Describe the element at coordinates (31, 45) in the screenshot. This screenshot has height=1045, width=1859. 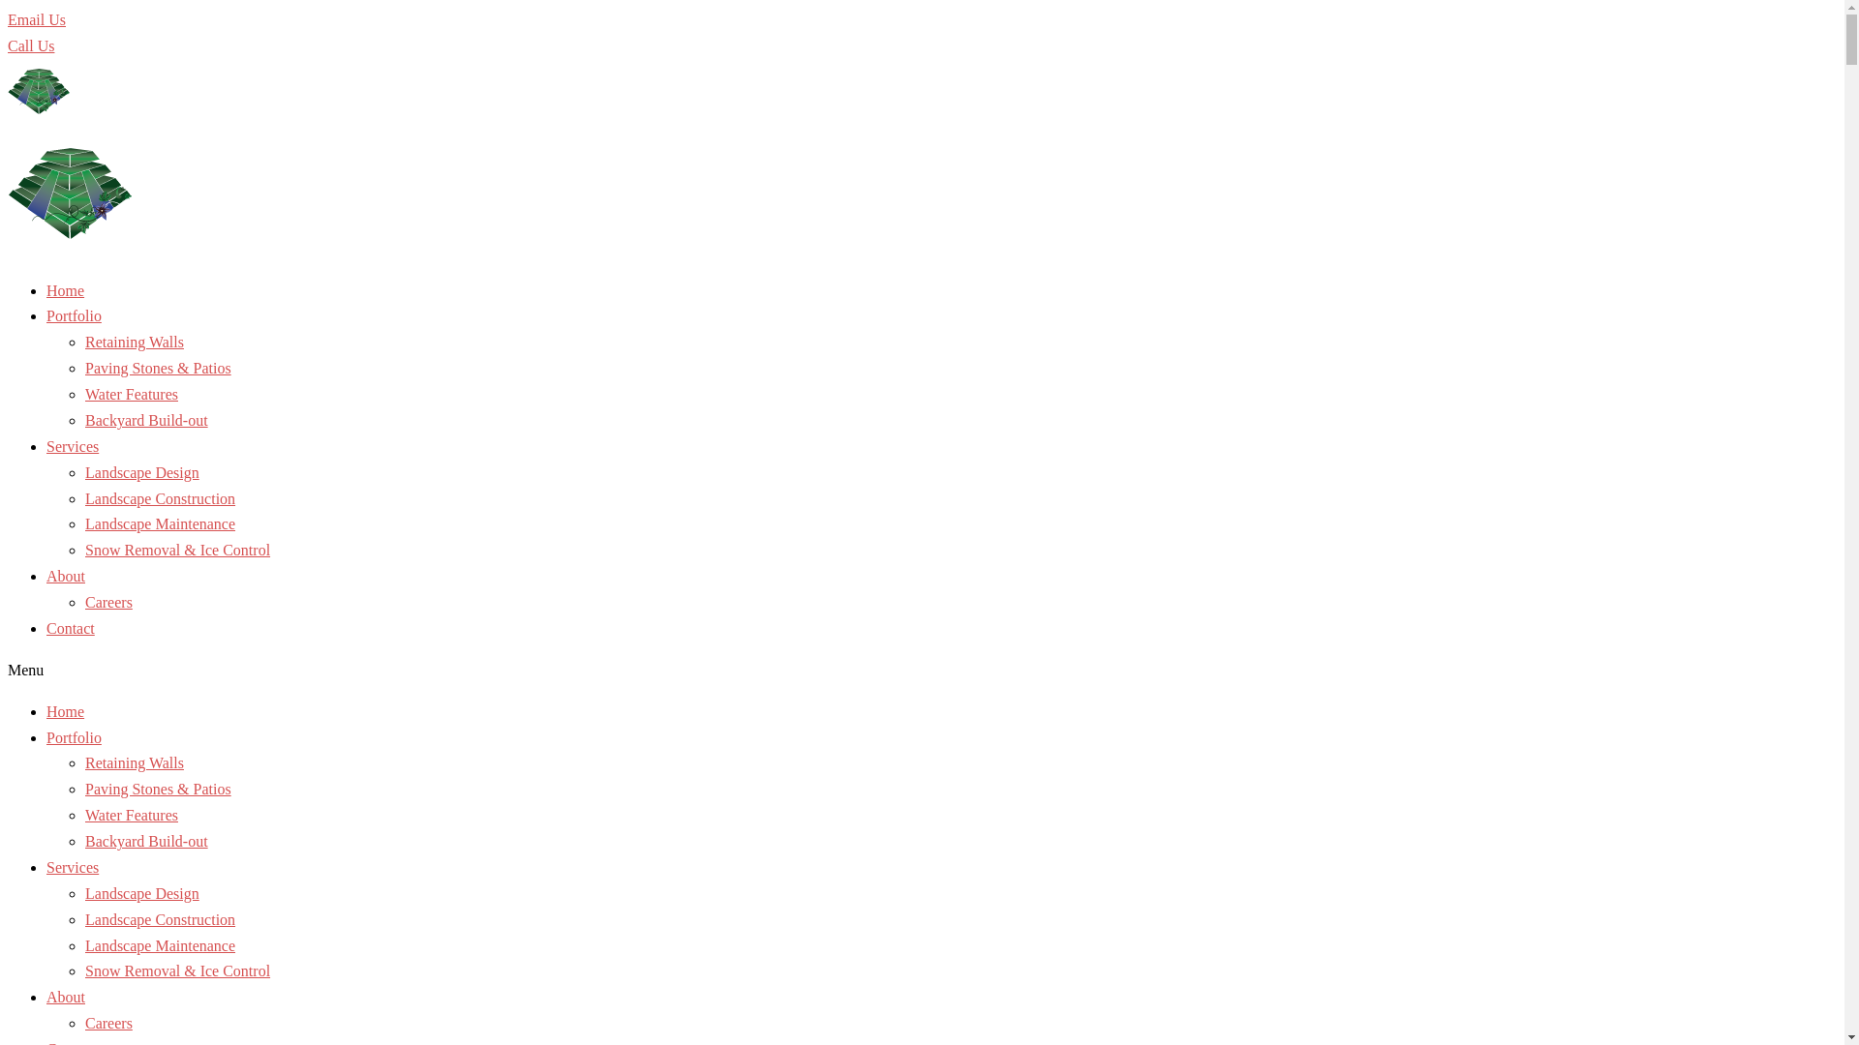
I see `Call Us` at that location.